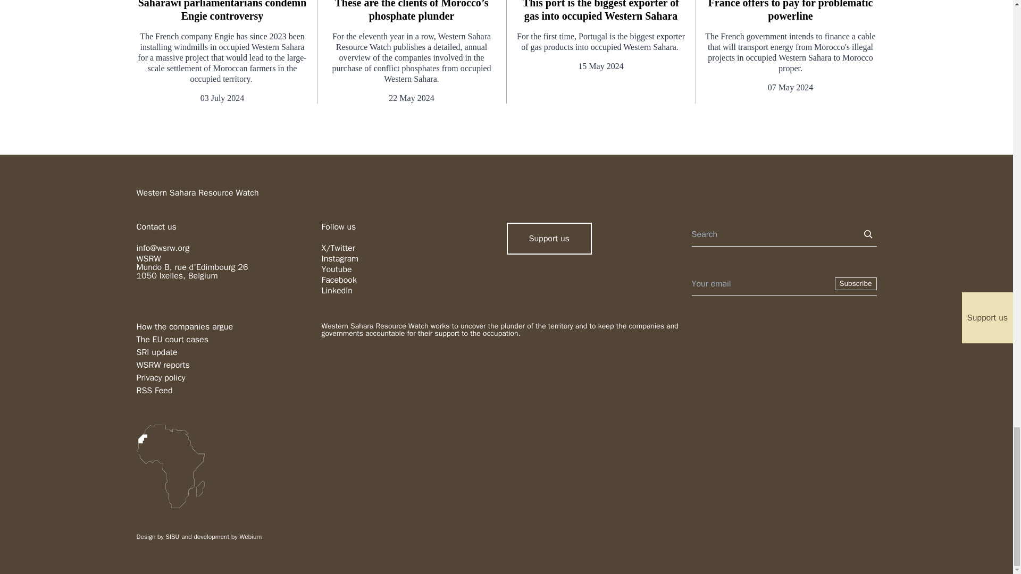  What do you see at coordinates (339, 258) in the screenshot?
I see `Instagram` at bounding box center [339, 258].